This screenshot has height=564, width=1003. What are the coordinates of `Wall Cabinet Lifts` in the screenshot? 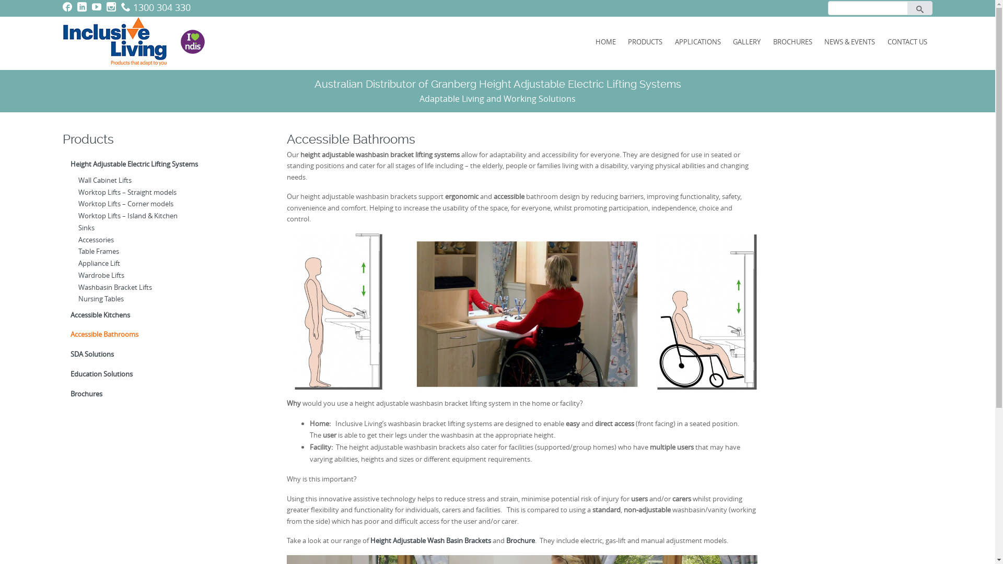 It's located at (166, 181).